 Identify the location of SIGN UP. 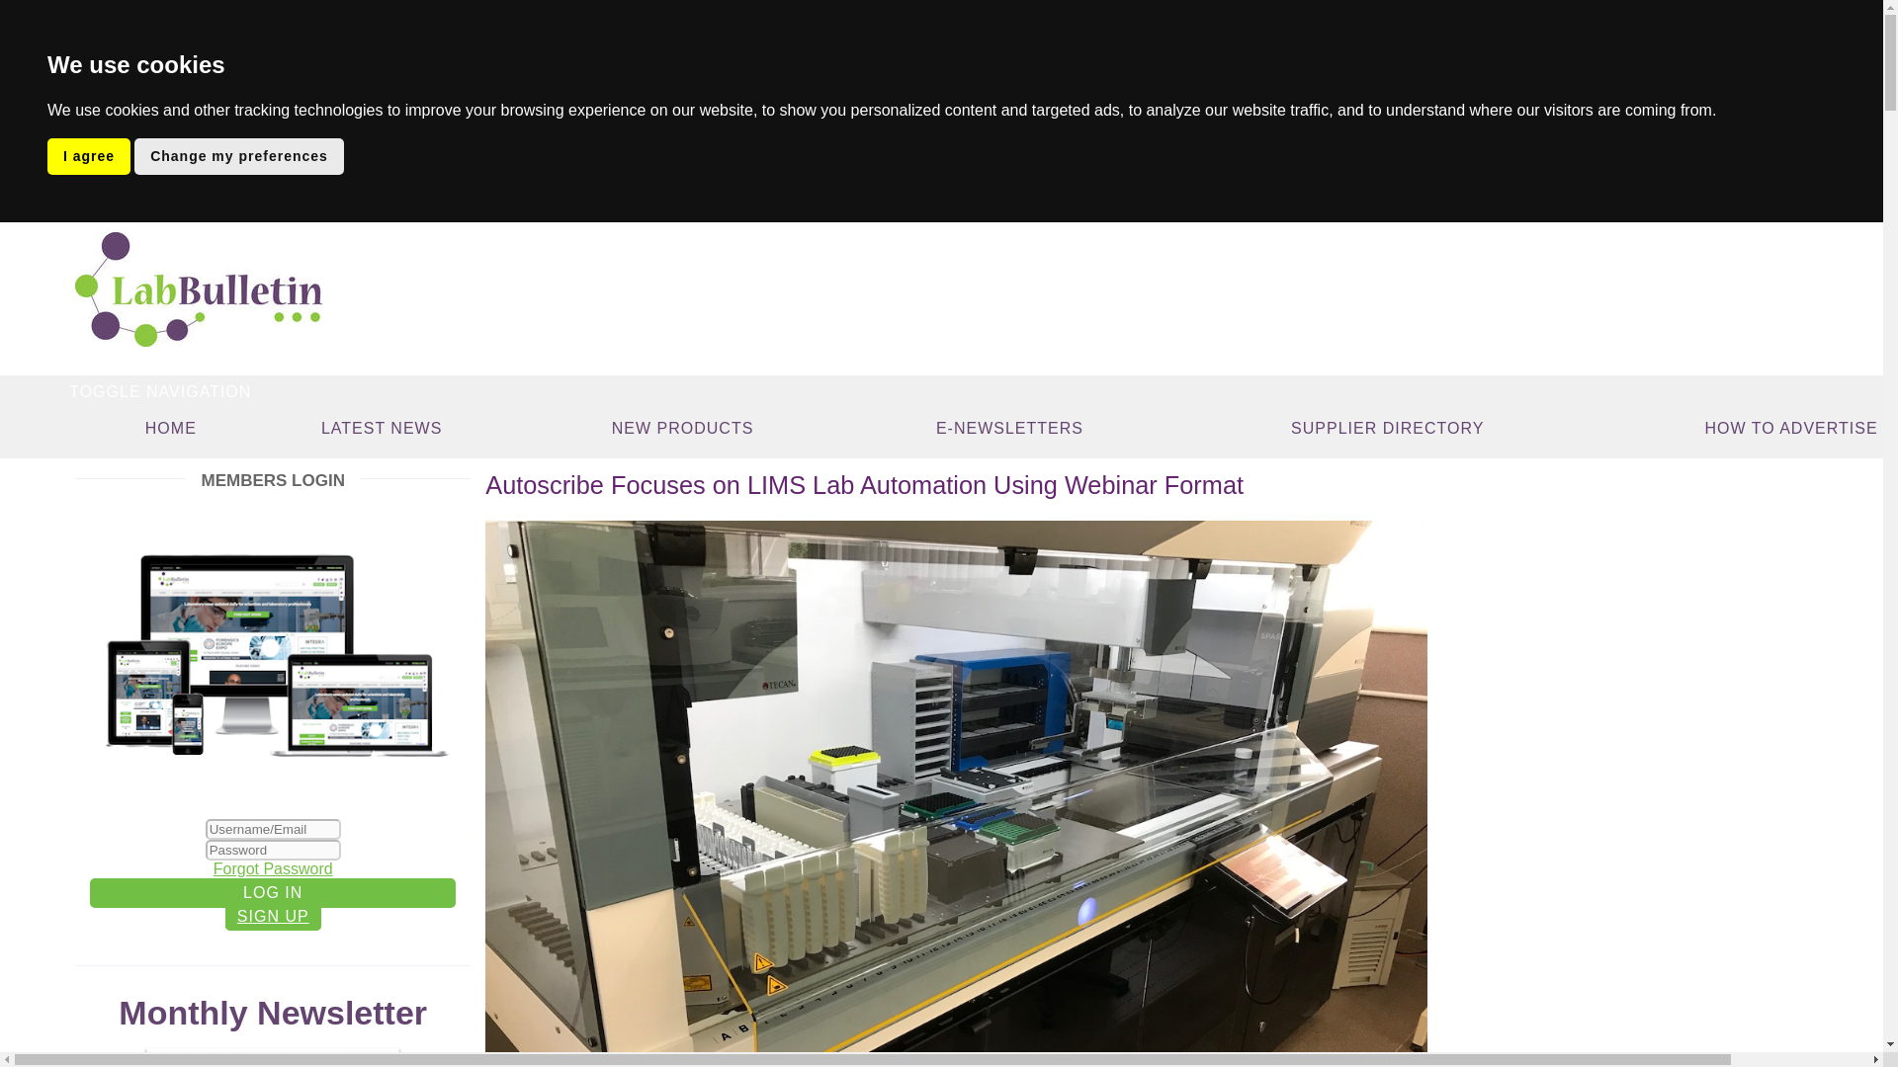
(273, 915).